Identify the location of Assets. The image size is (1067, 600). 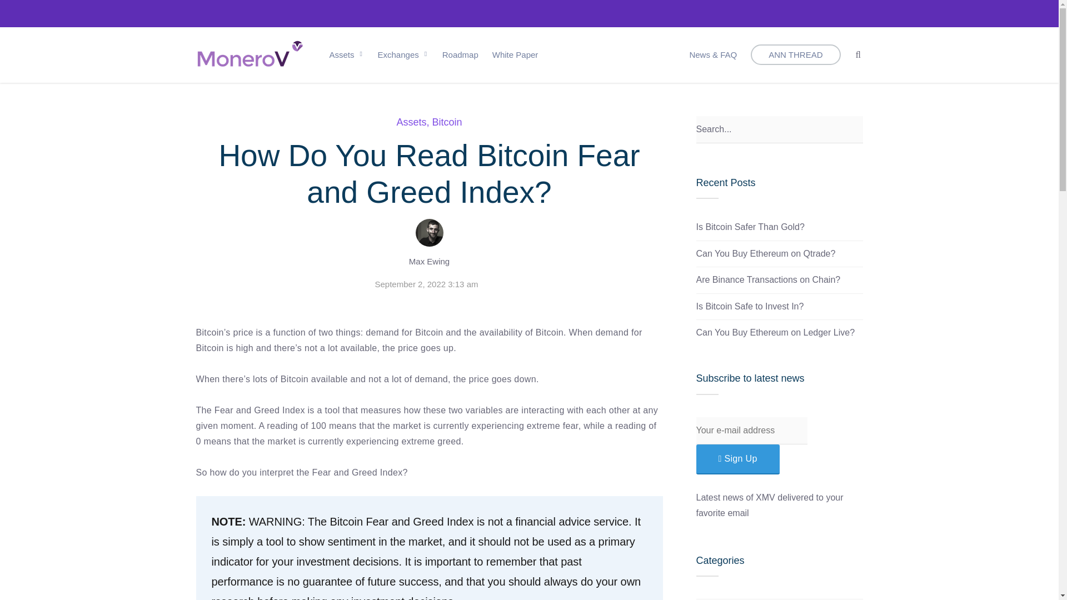
(411, 122).